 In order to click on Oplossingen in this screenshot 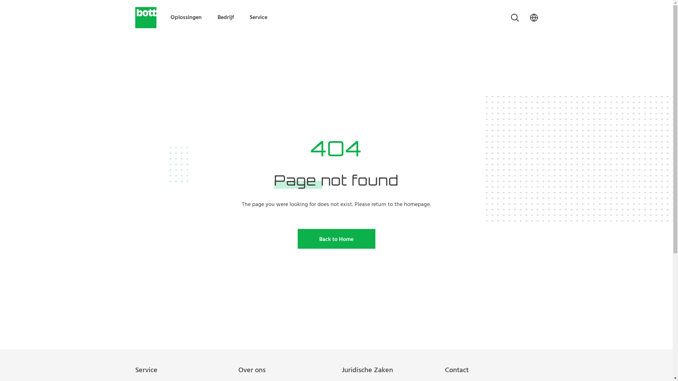, I will do `click(186, 18)`.